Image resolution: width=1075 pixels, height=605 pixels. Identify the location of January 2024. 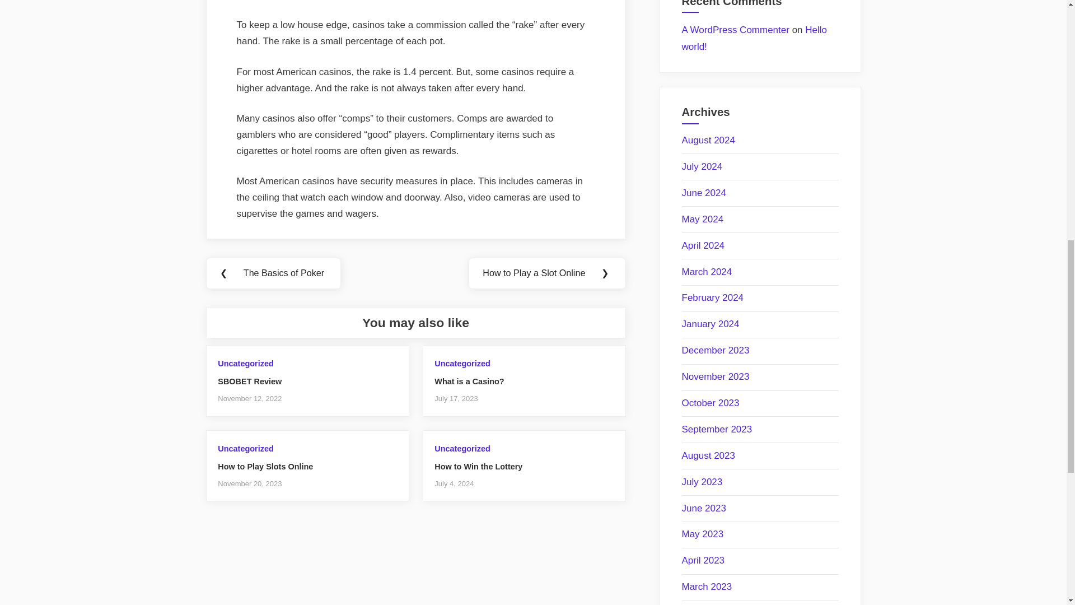
(710, 324).